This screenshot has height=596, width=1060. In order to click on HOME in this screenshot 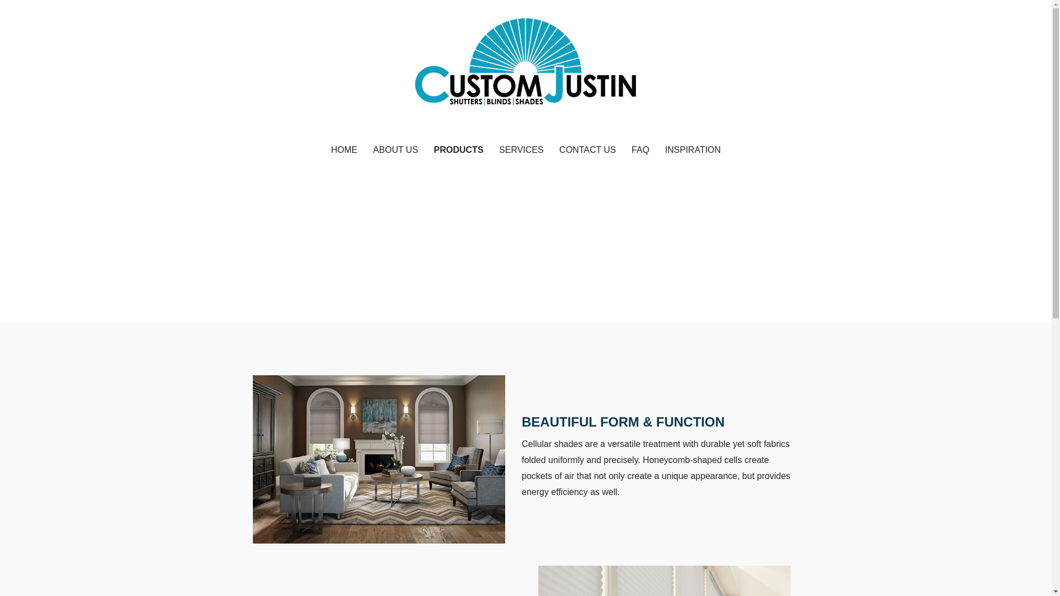, I will do `click(343, 150)`.